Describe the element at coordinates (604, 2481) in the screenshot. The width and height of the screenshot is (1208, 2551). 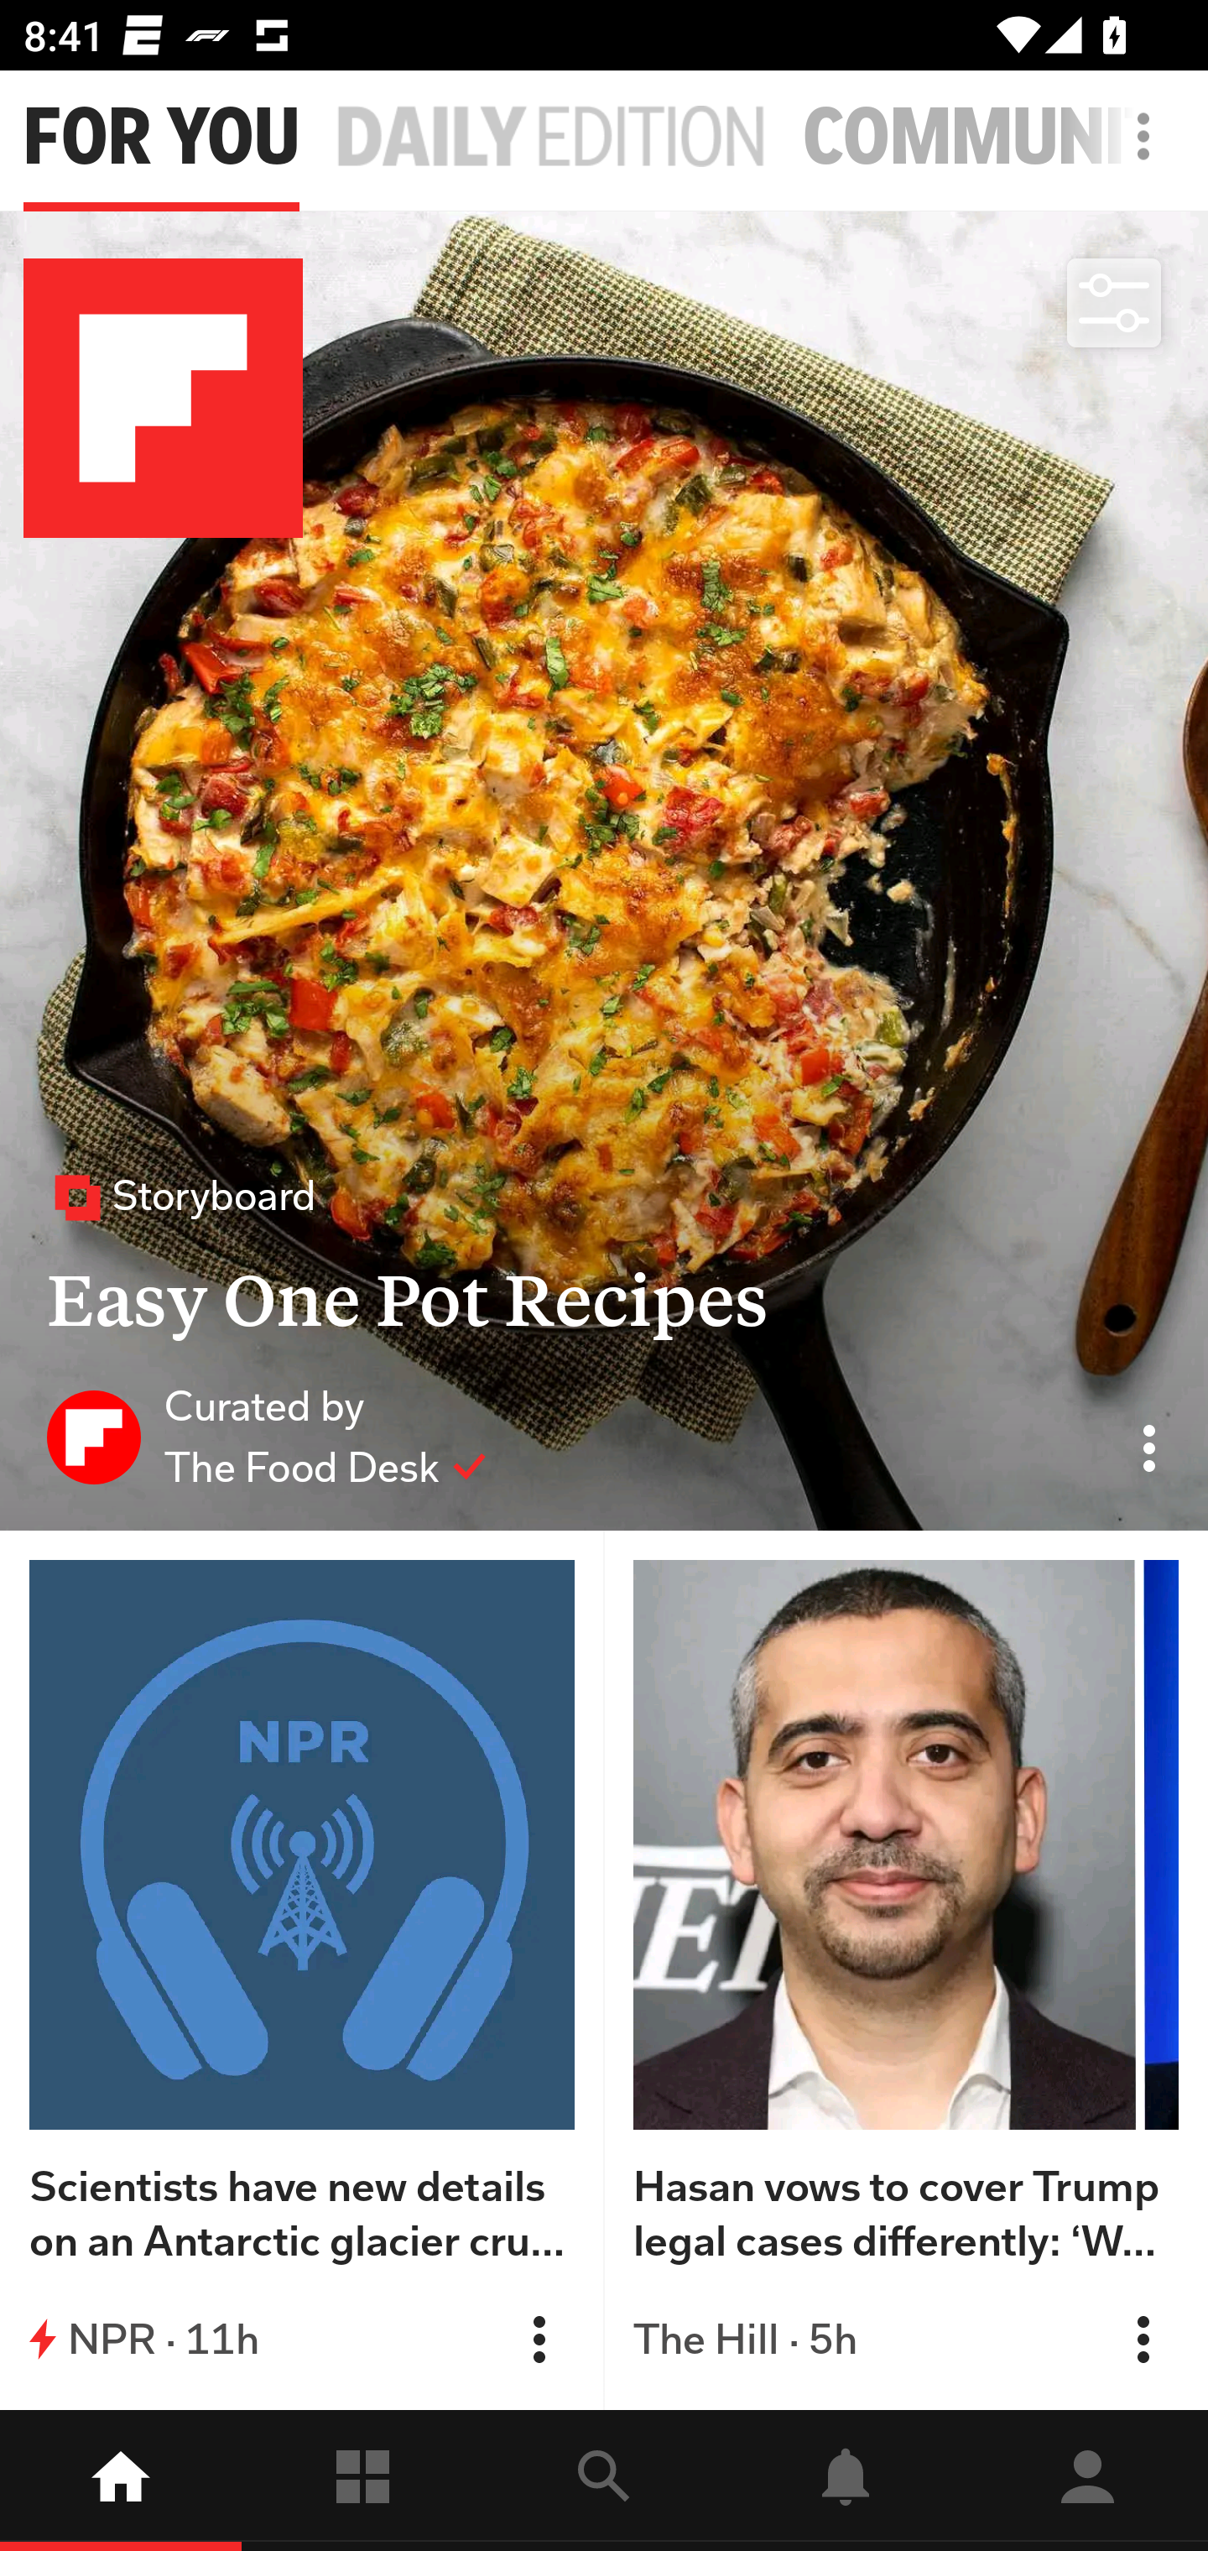
I see `explore` at that location.